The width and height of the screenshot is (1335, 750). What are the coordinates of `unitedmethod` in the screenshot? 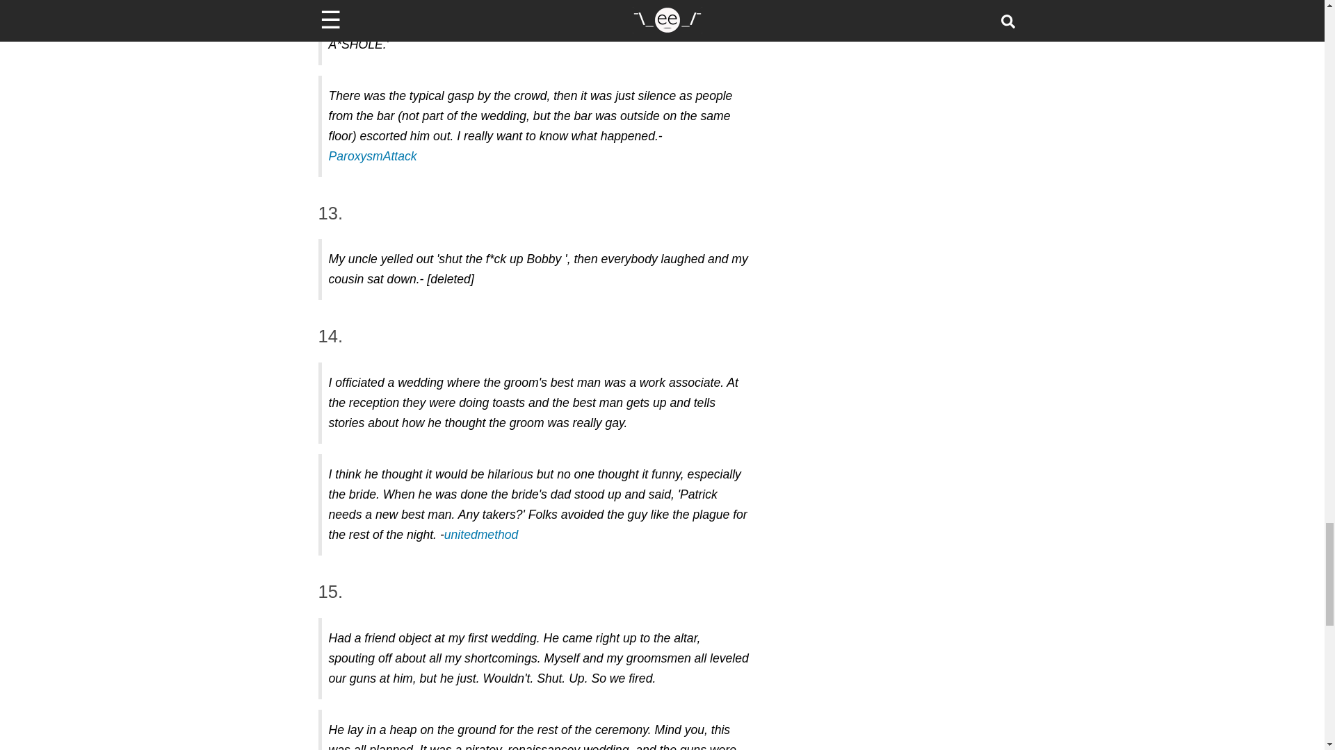 It's located at (481, 535).